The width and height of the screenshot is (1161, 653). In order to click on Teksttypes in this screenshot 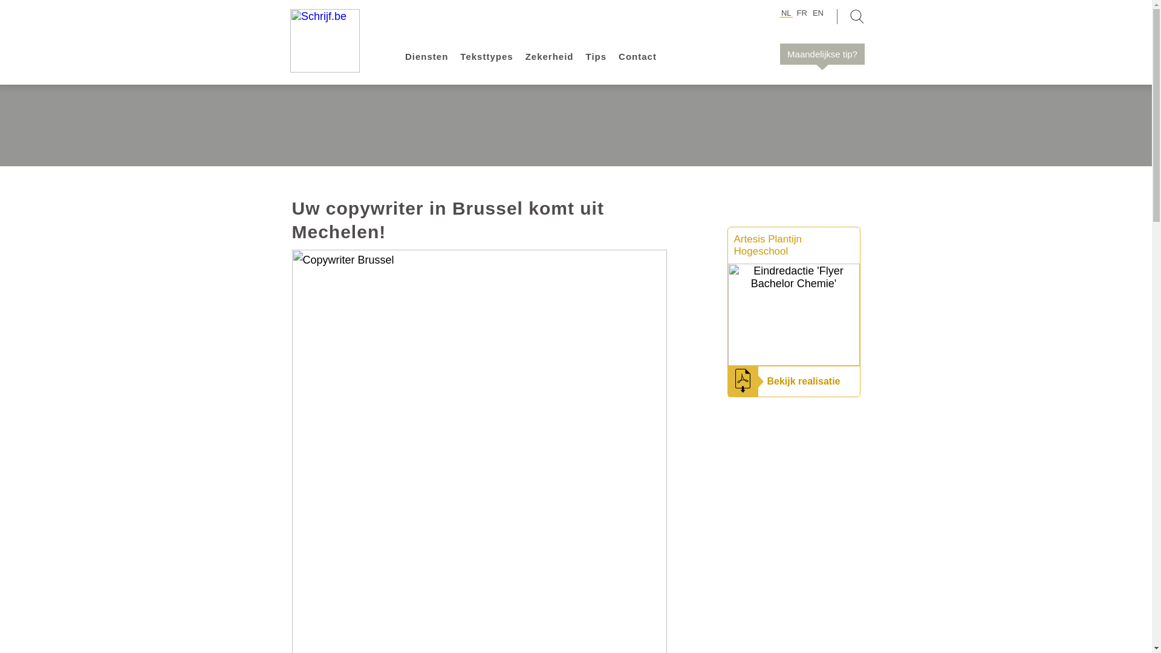, I will do `click(486, 57)`.